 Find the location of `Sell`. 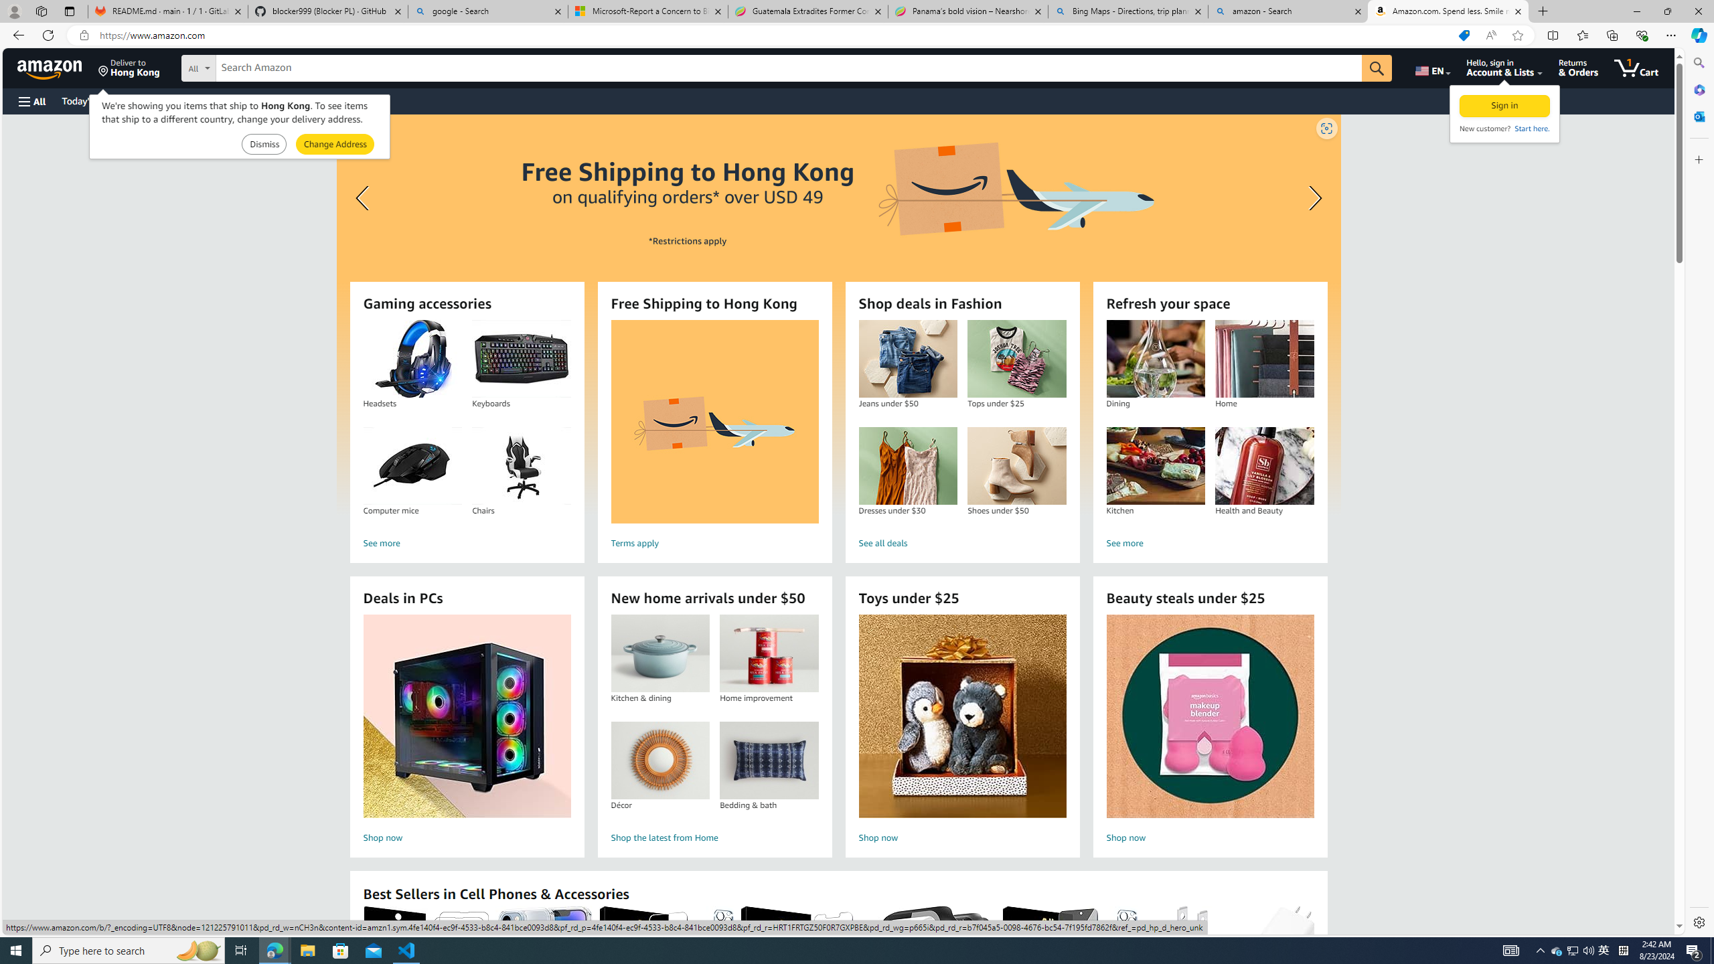

Sell is located at coordinates (341, 100).